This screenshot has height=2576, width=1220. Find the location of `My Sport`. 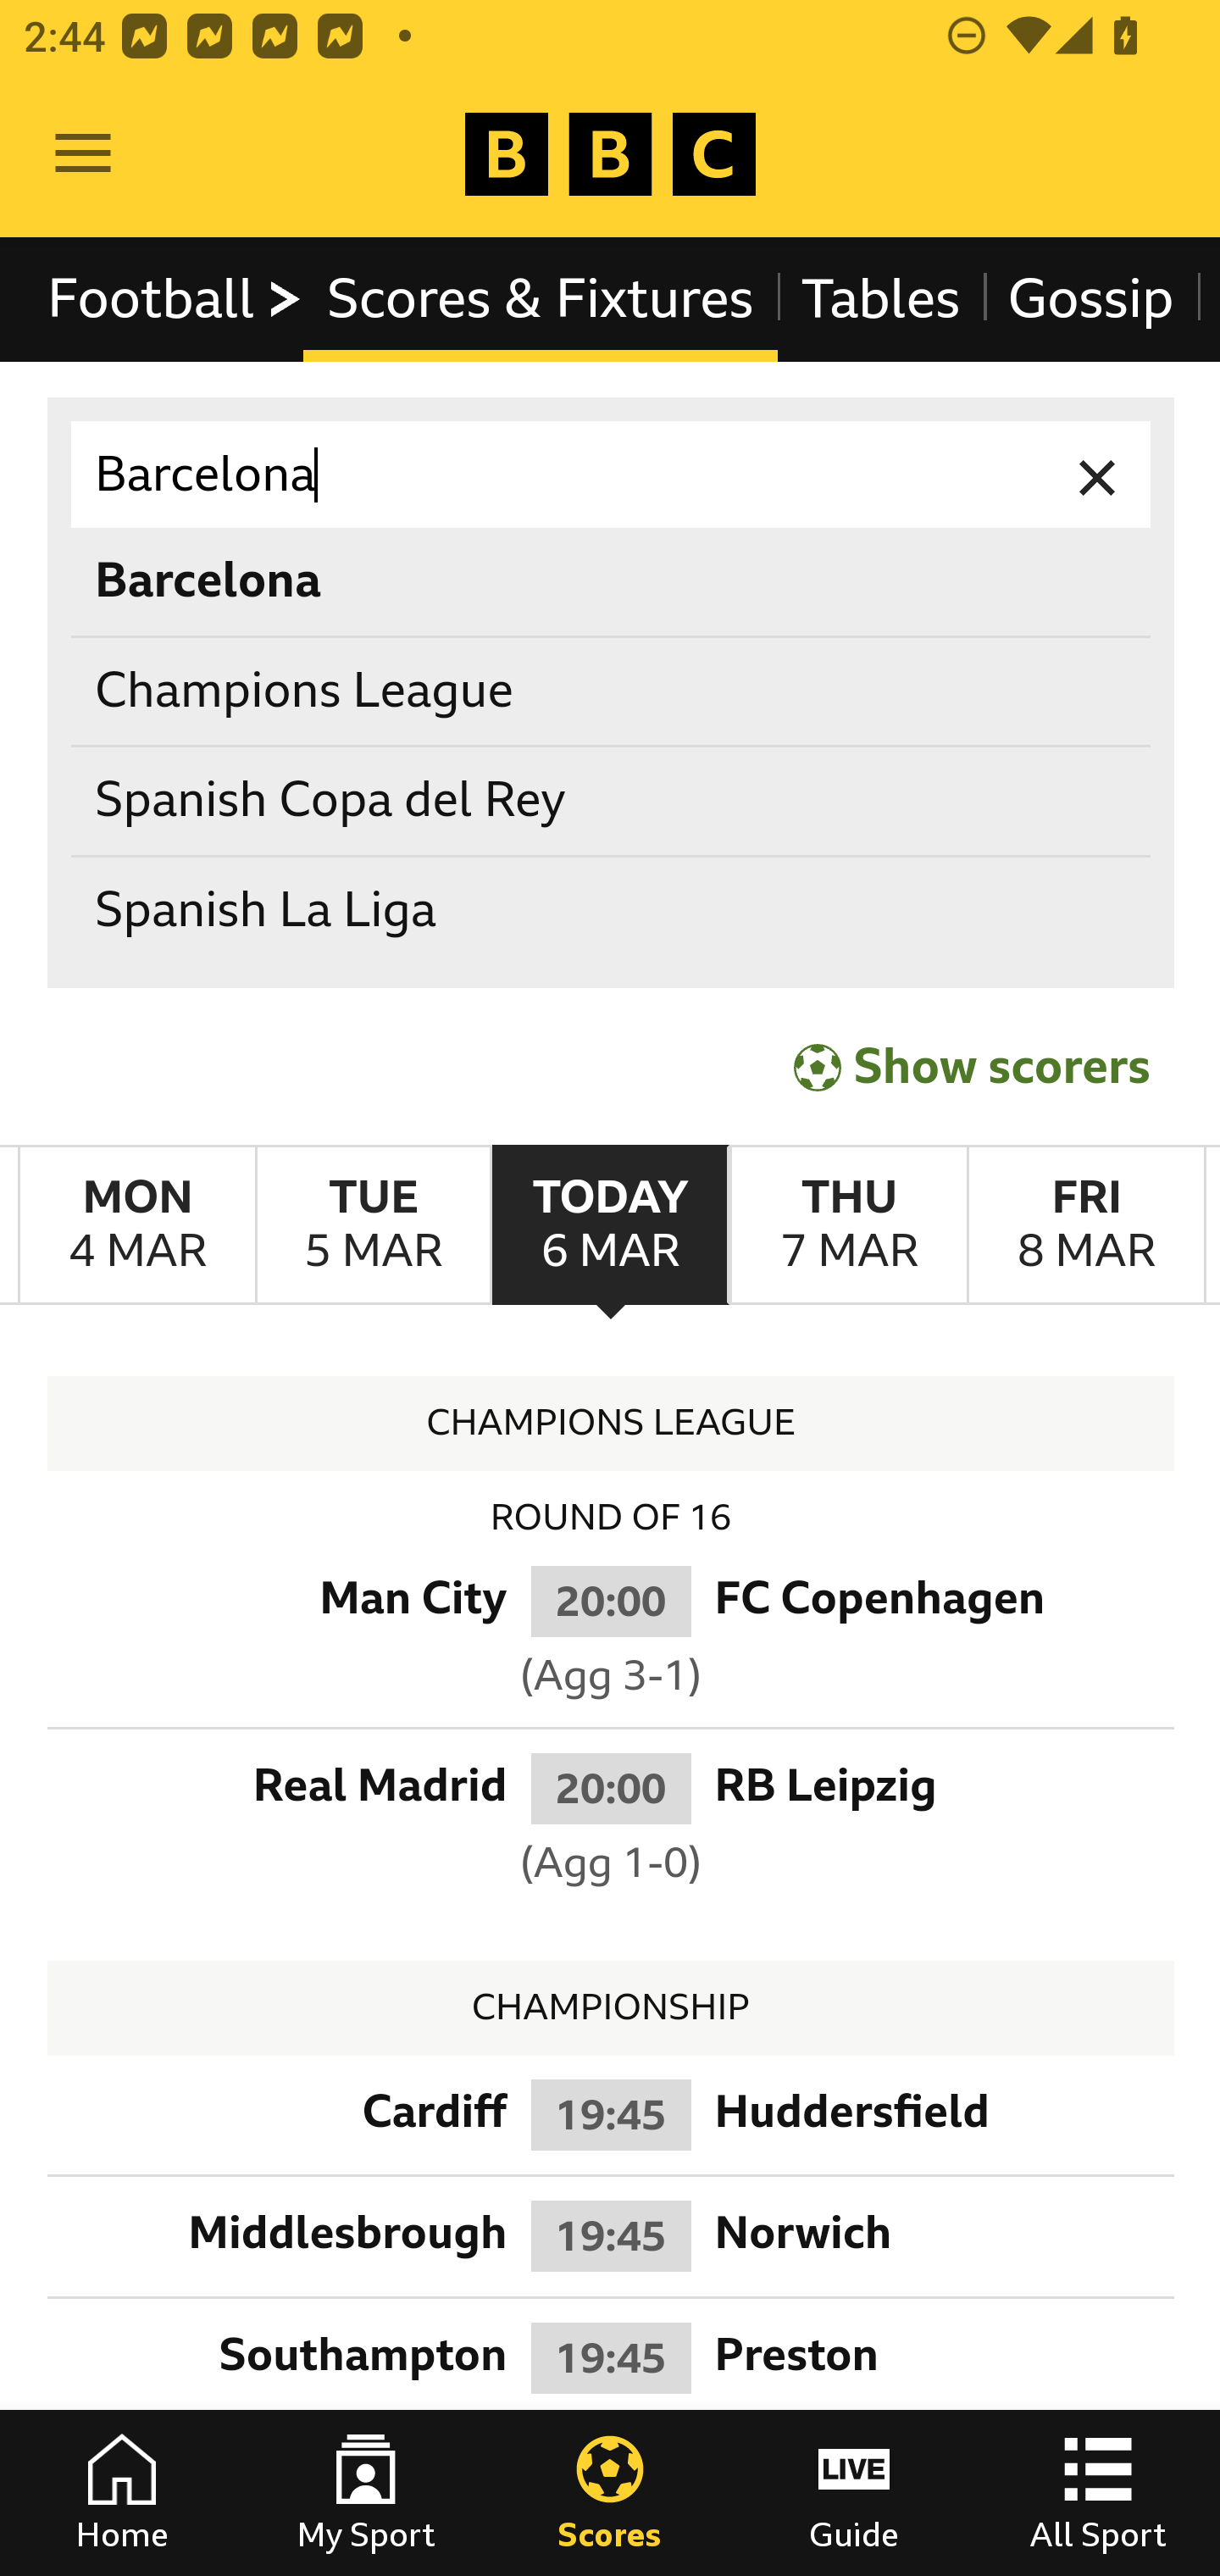

My Sport is located at coordinates (366, 2493).